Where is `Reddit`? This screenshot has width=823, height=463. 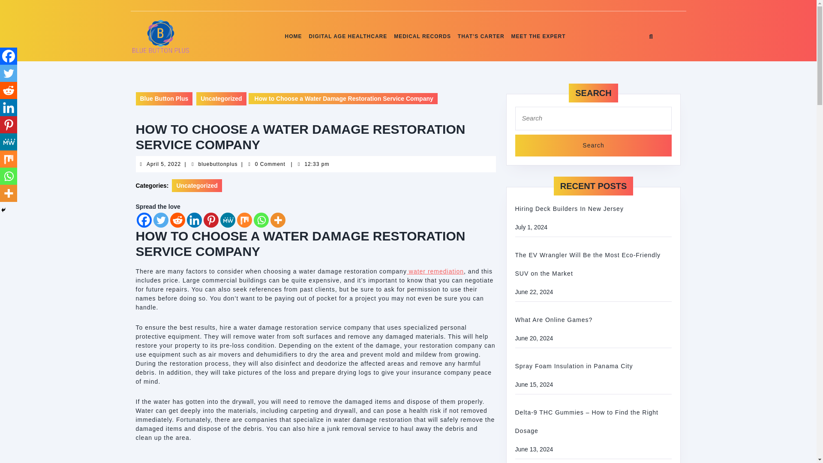
Reddit is located at coordinates (9, 90).